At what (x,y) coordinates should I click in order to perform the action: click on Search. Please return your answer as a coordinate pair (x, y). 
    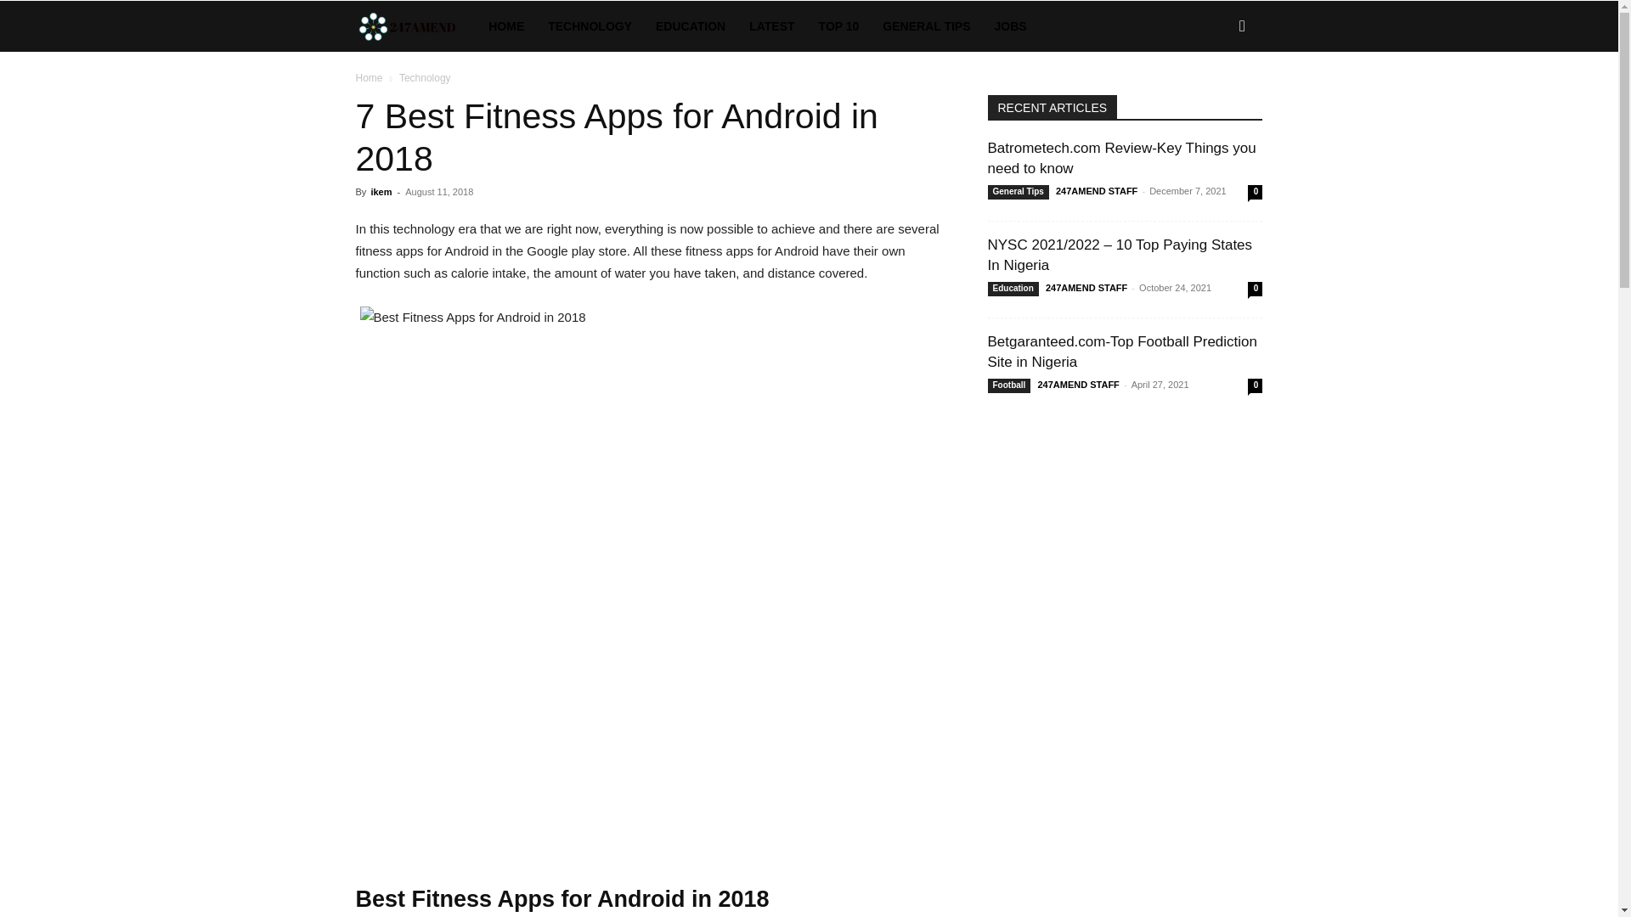
    Looking at the image, I should click on (1215, 98).